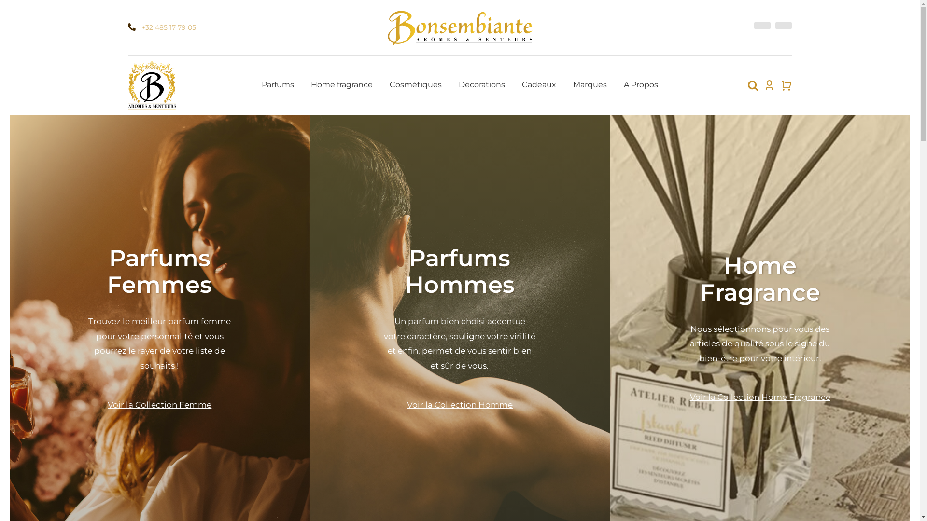 The height and width of the screenshot is (521, 927). Describe the element at coordinates (590, 85) in the screenshot. I see `Marques` at that location.